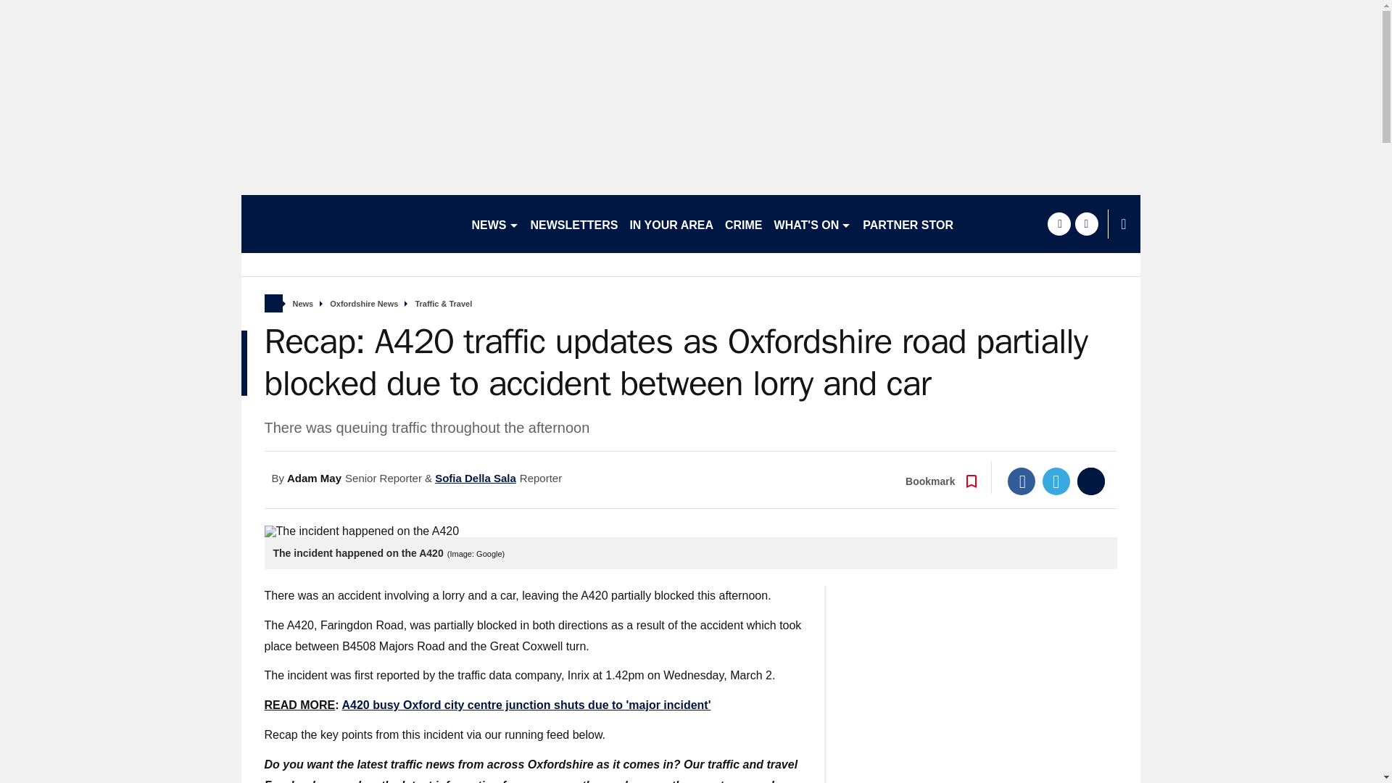 The image size is (1392, 783). I want to click on oxfordshirelive, so click(349, 223).